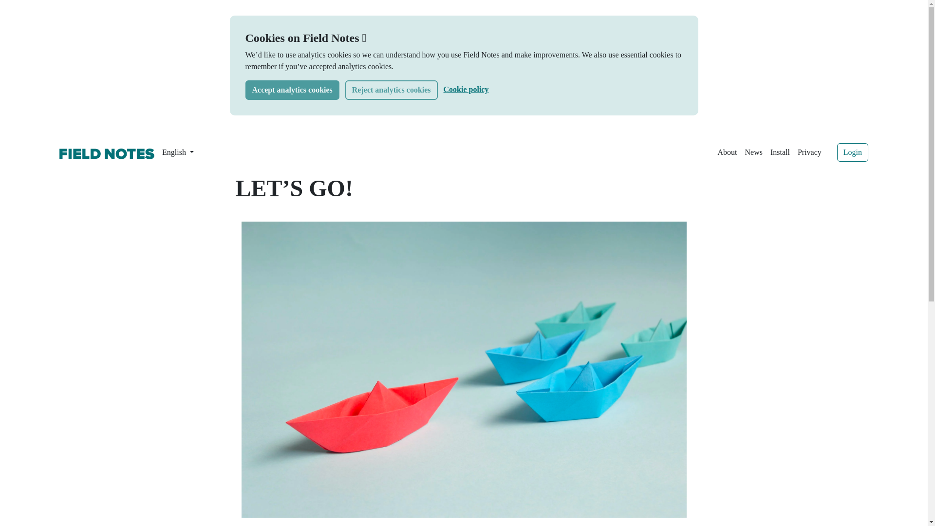 The height and width of the screenshot is (526, 935). Describe the element at coordinates (753, 152) in the screenshot. I see `News` at that location.